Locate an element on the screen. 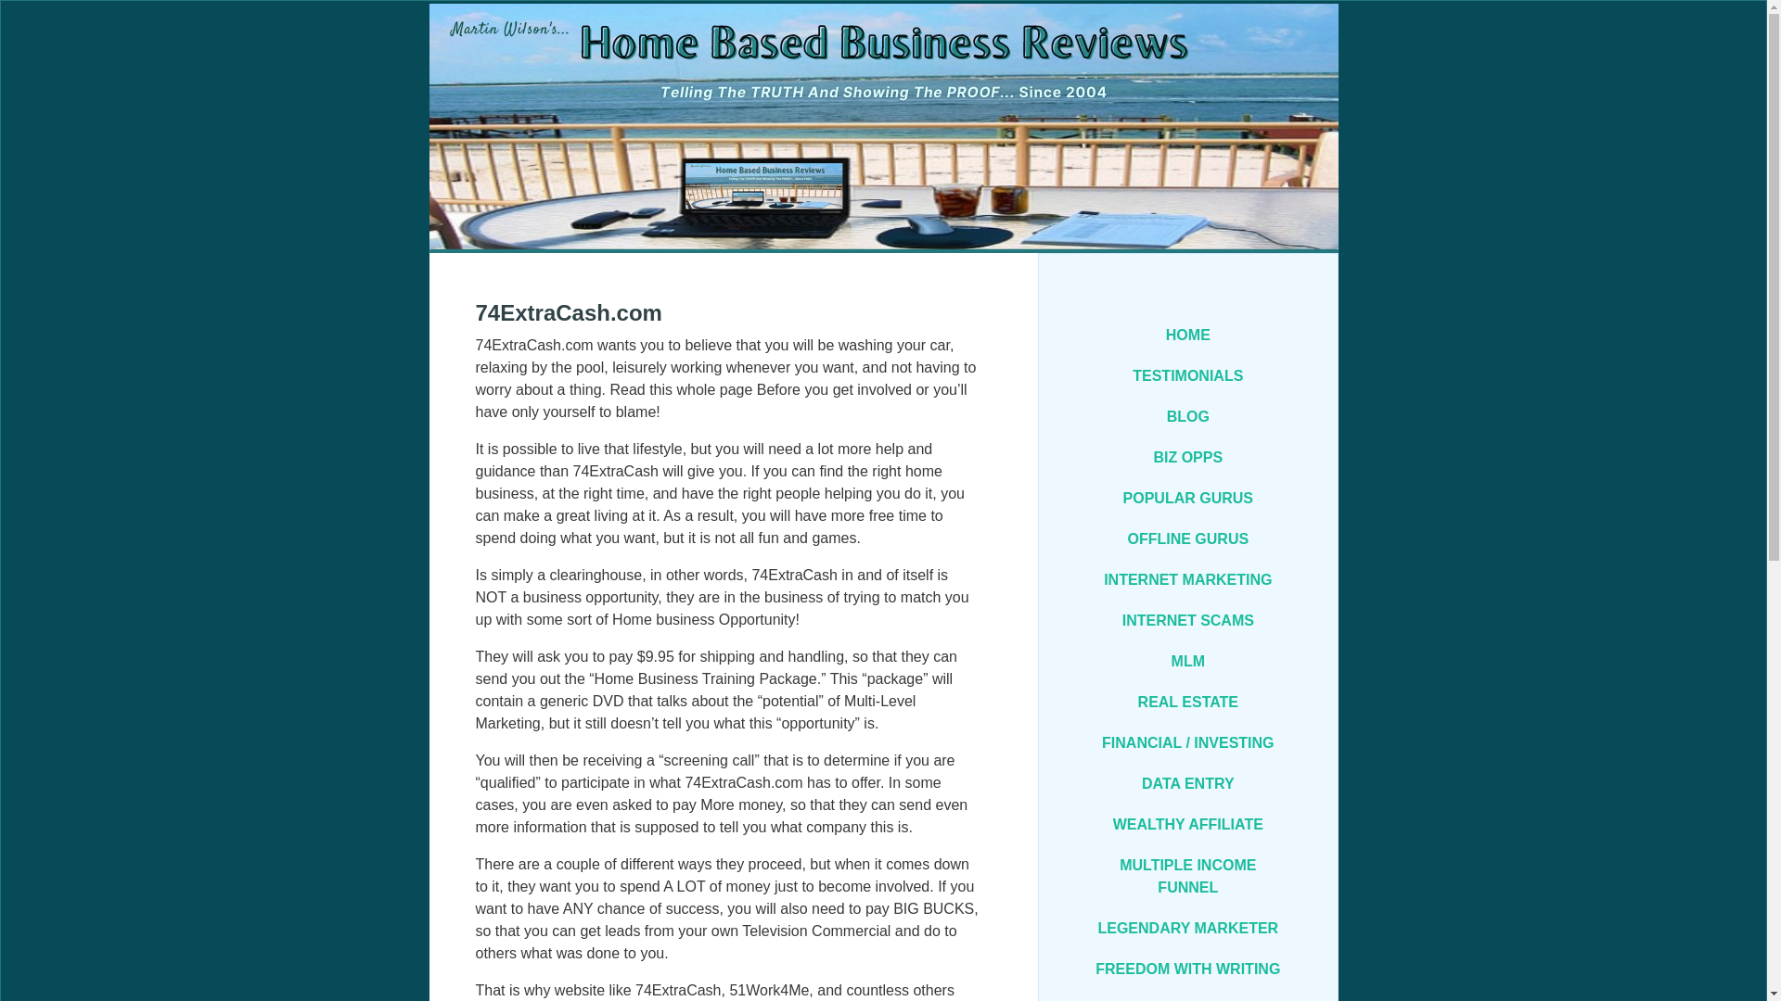 The height and width of the screenshot is (1001, 1781). OFFLINE GURUS is located at coordinates (1187, 539).